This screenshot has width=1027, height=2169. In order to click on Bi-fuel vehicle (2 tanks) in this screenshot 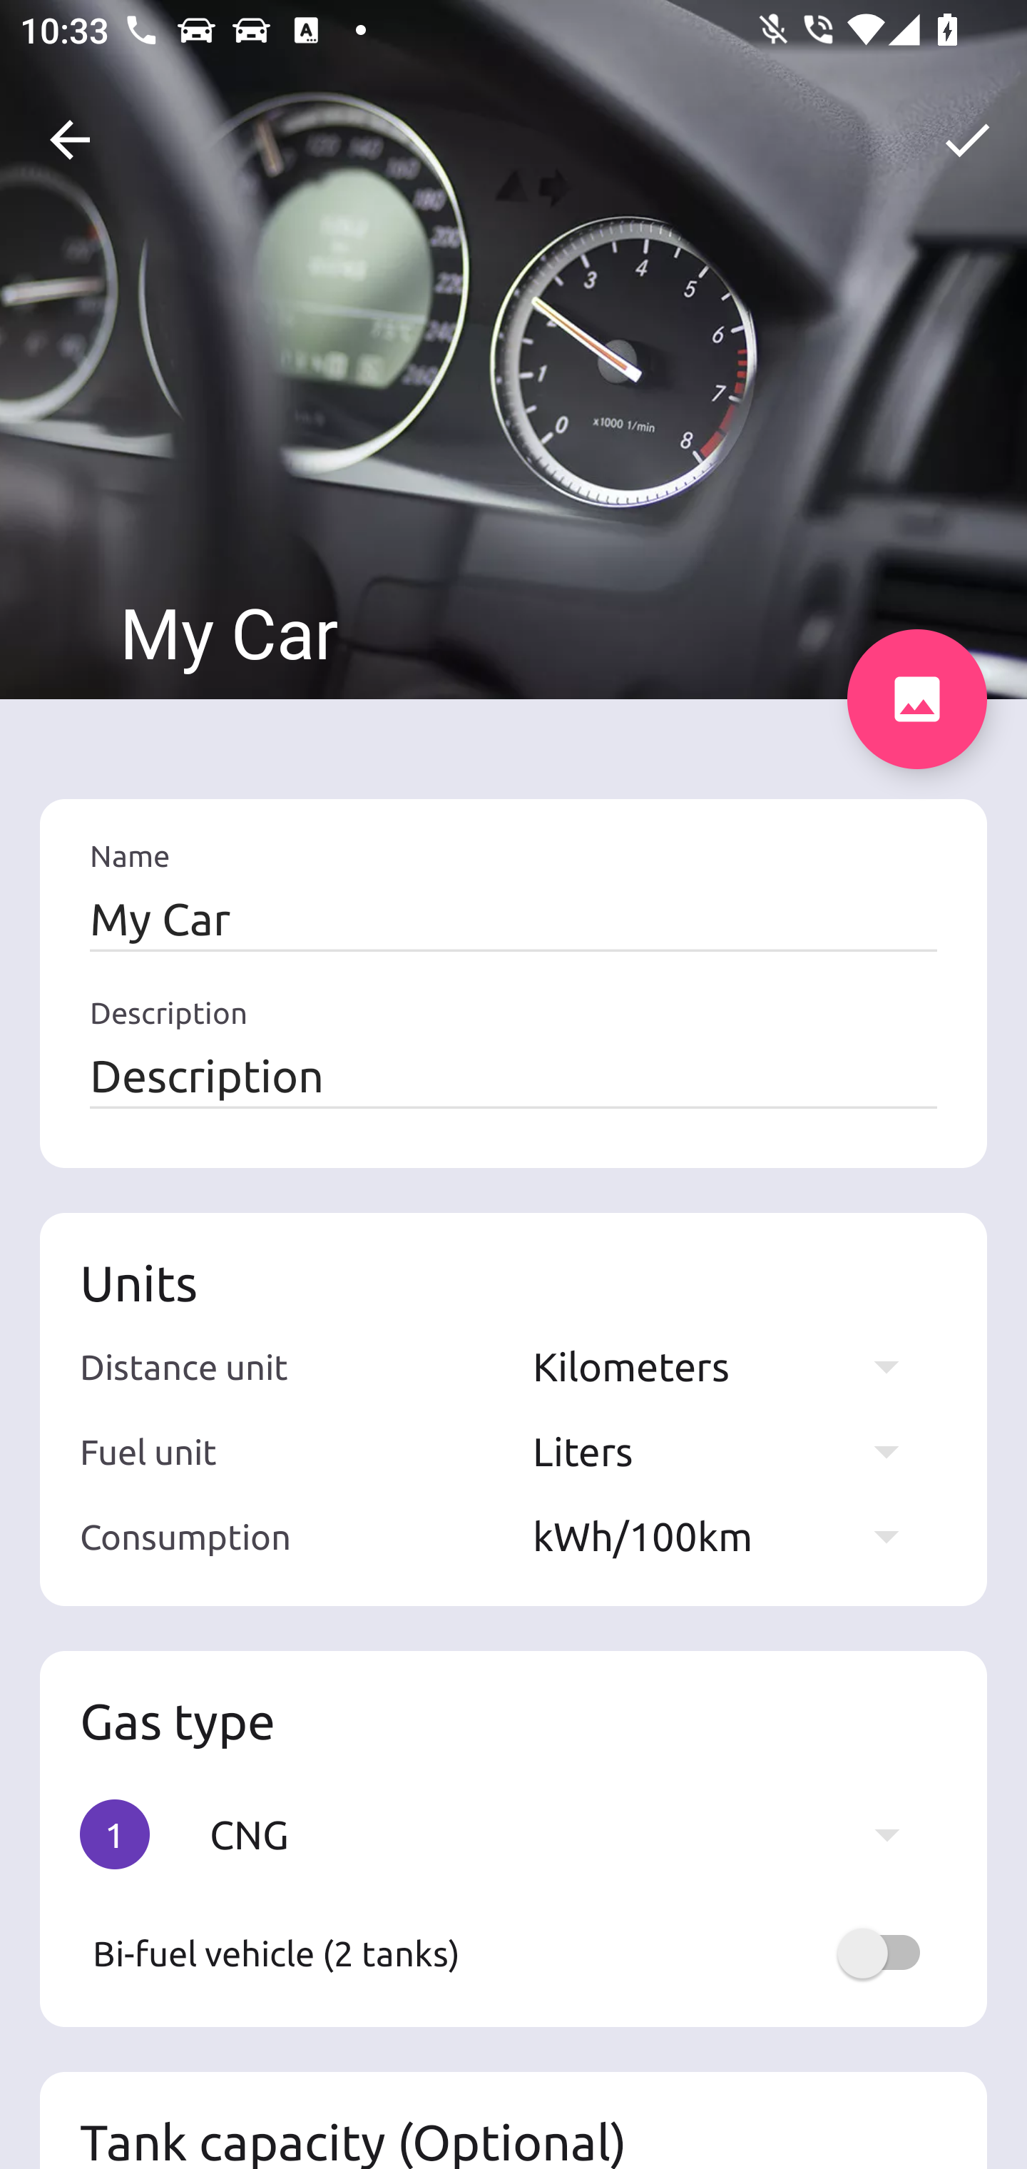, I will do `click(513, 1953)`.